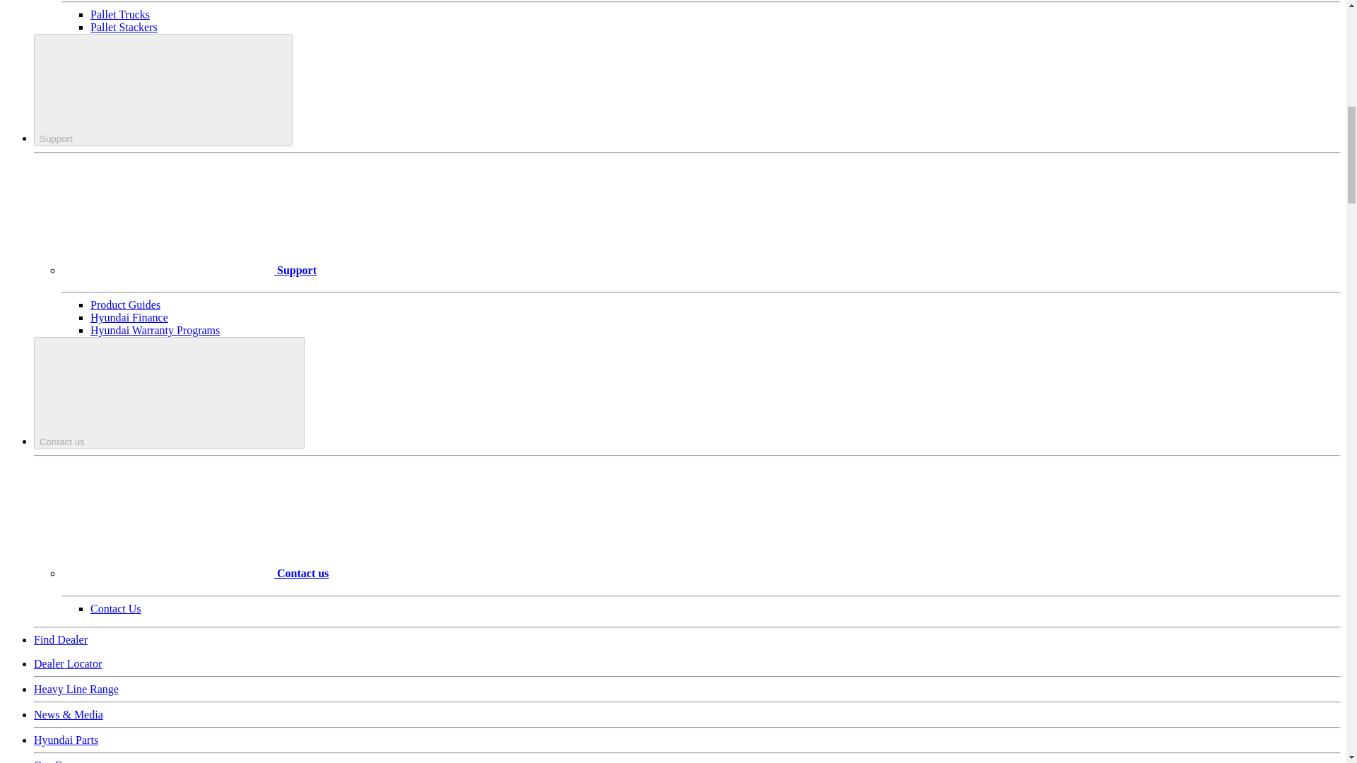 The width and height of the screenshot is (1357, 763). What do you see at coordinates (66, 761) in the screenshot?
I see `Our Company` at bounding box center [66, 761].